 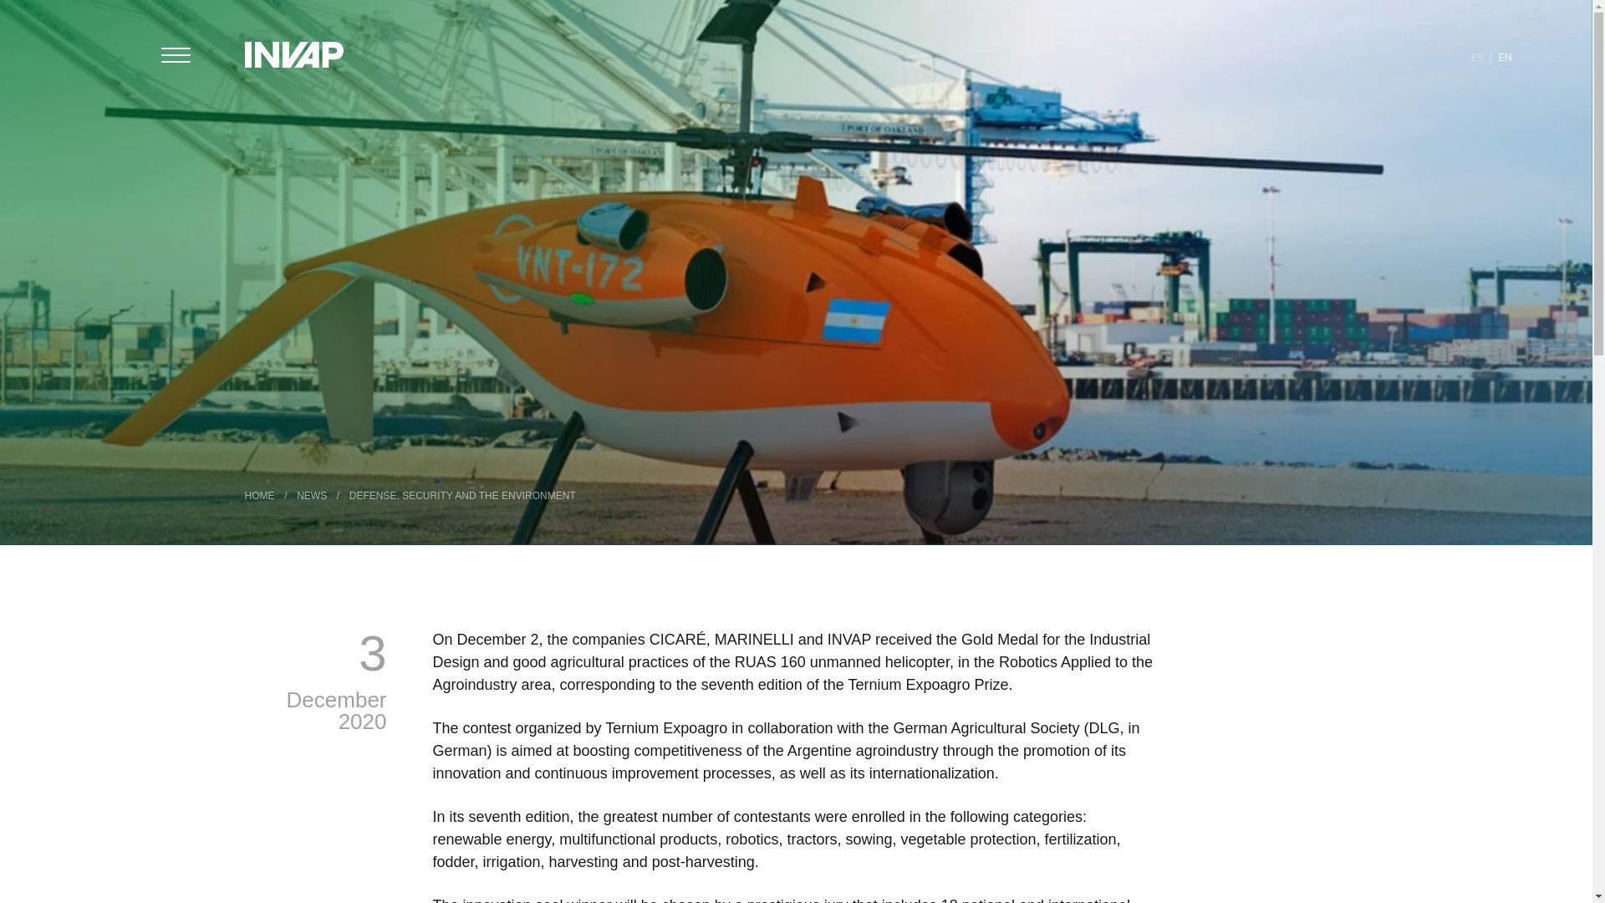 What do you see at coordinates (1505, 57) in the screenshot?
I see `EN` at bounding box center [1505, 57].